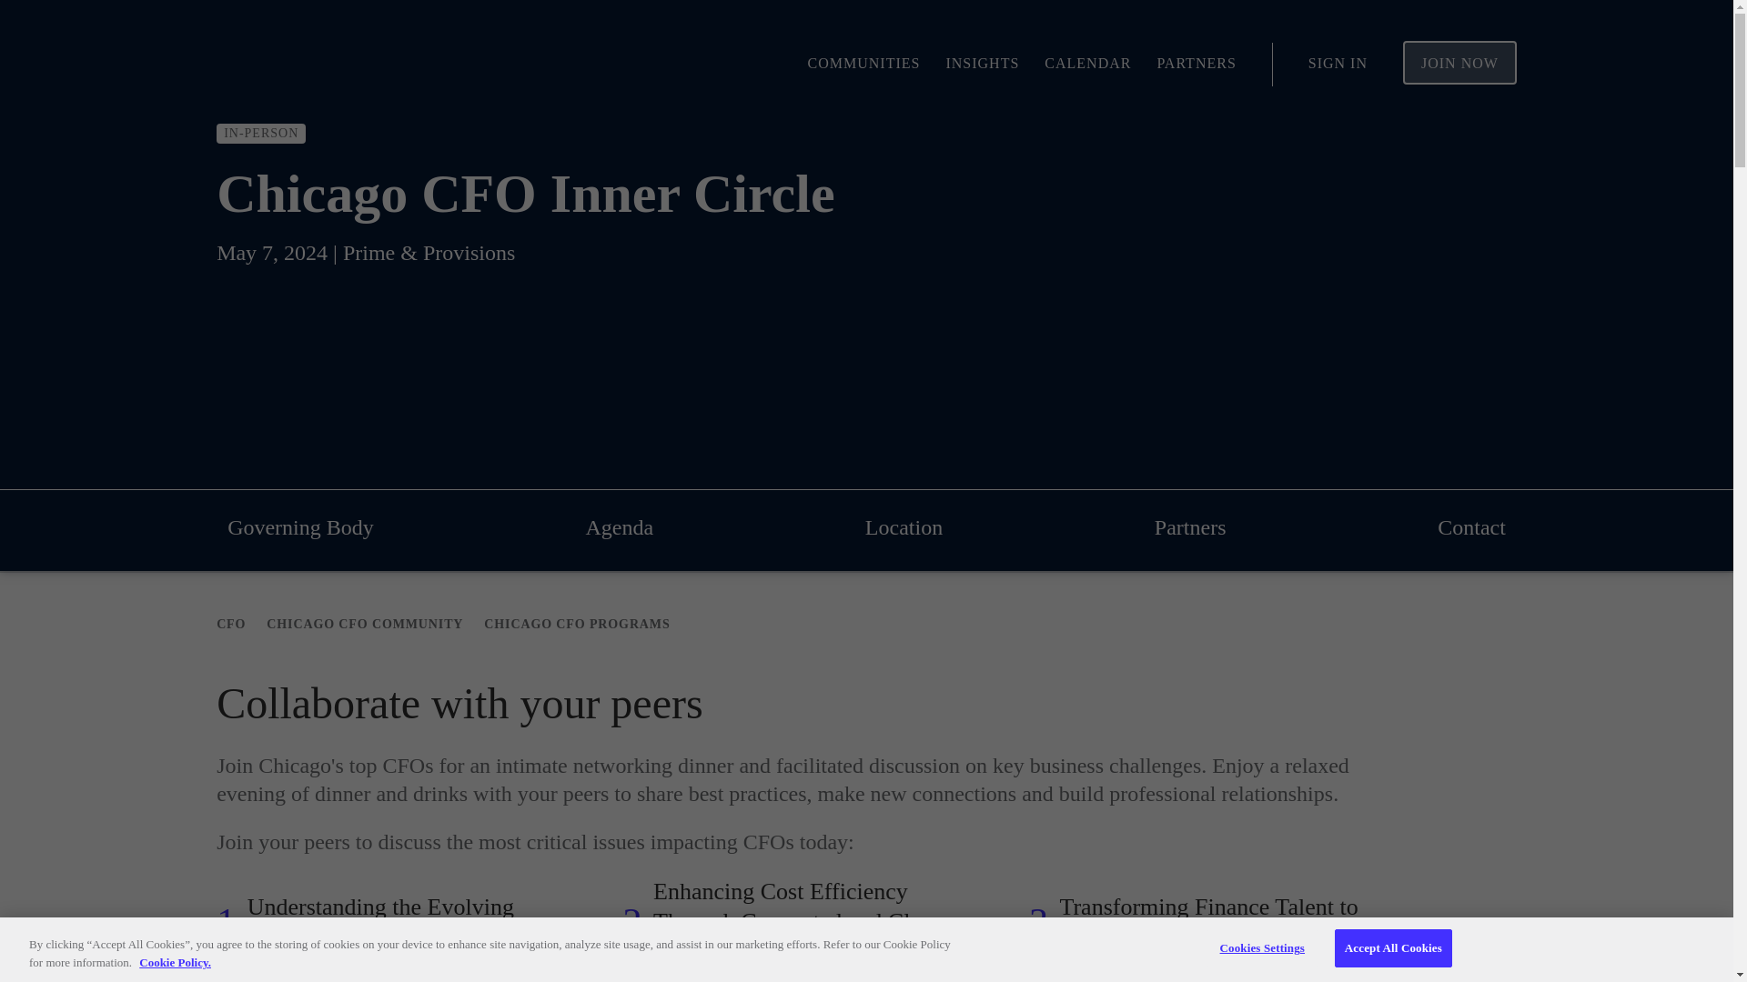 The height and width of the screenshot is (982, 1747). What do you see at coordinates (619, 527) in the screenshot?
I see `Agenda` at bounding box center [619, 527].